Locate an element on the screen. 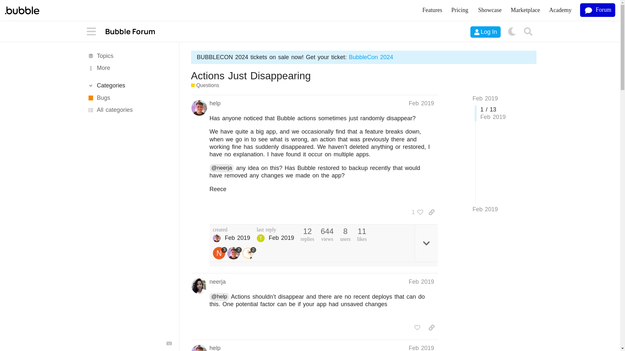 This screenshot has height=351, width=625. Marketplace is located at coordinates (525, 10).